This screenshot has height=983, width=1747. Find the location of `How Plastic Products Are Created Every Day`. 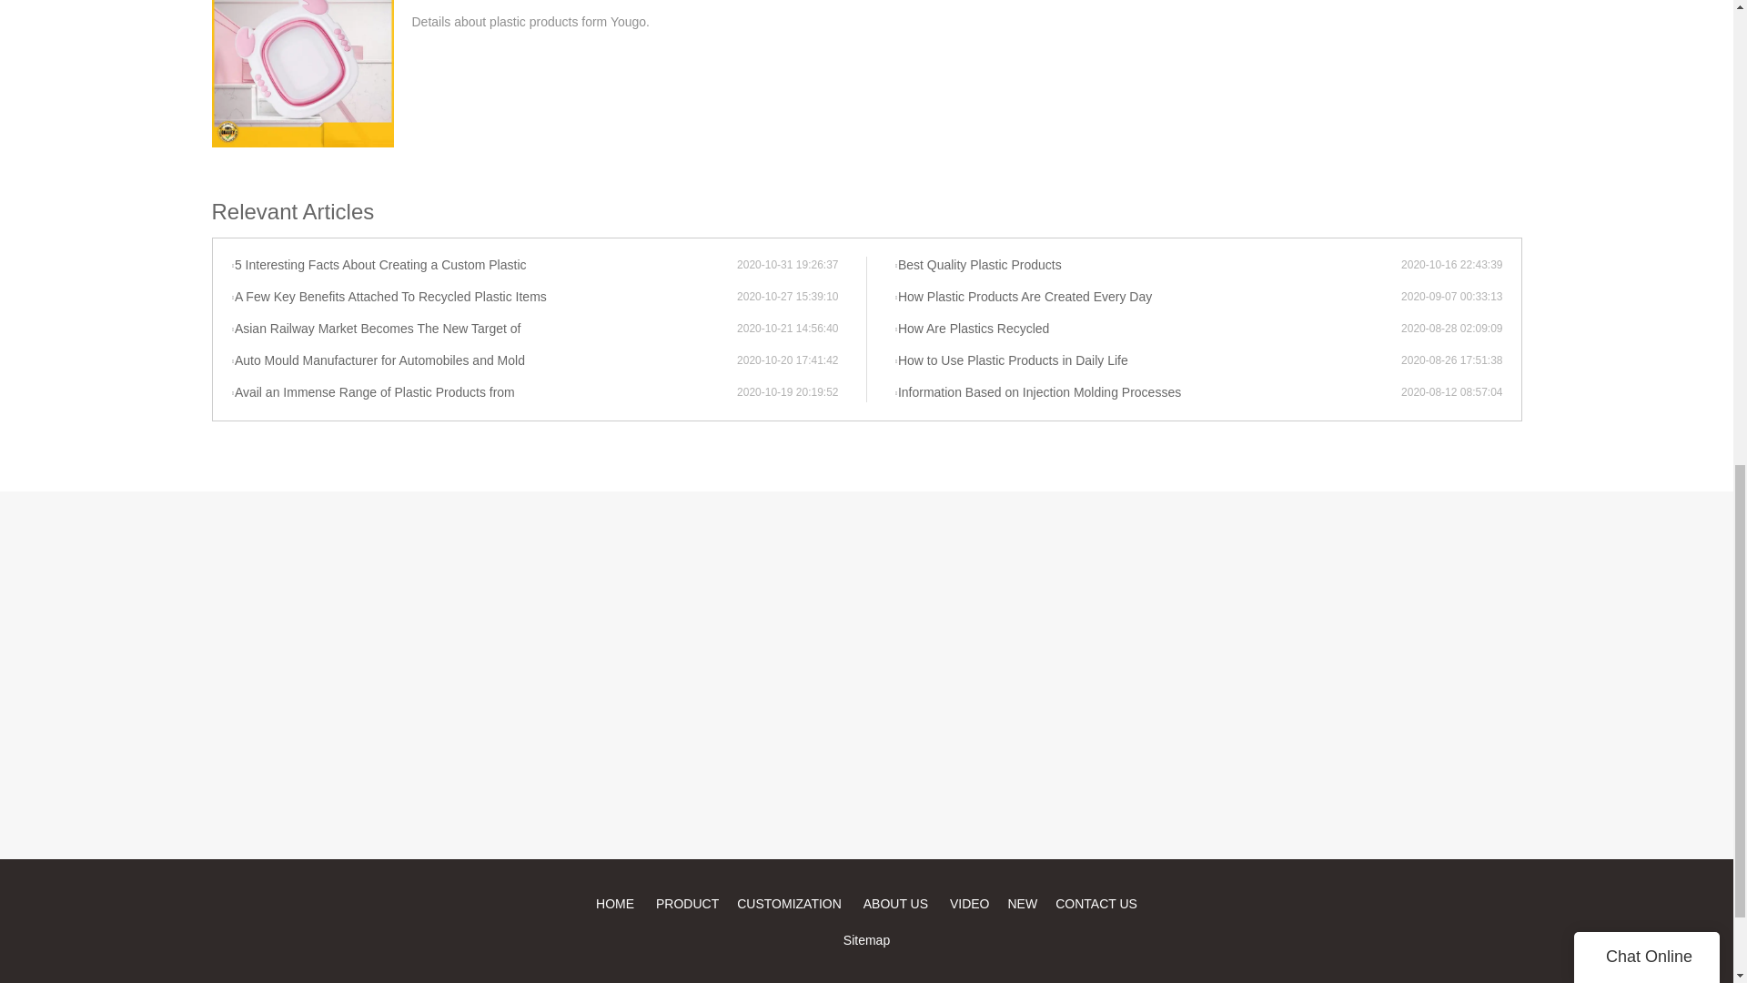

How Plastic Products Are Created Every Day is located at coordinates (1146, 297).